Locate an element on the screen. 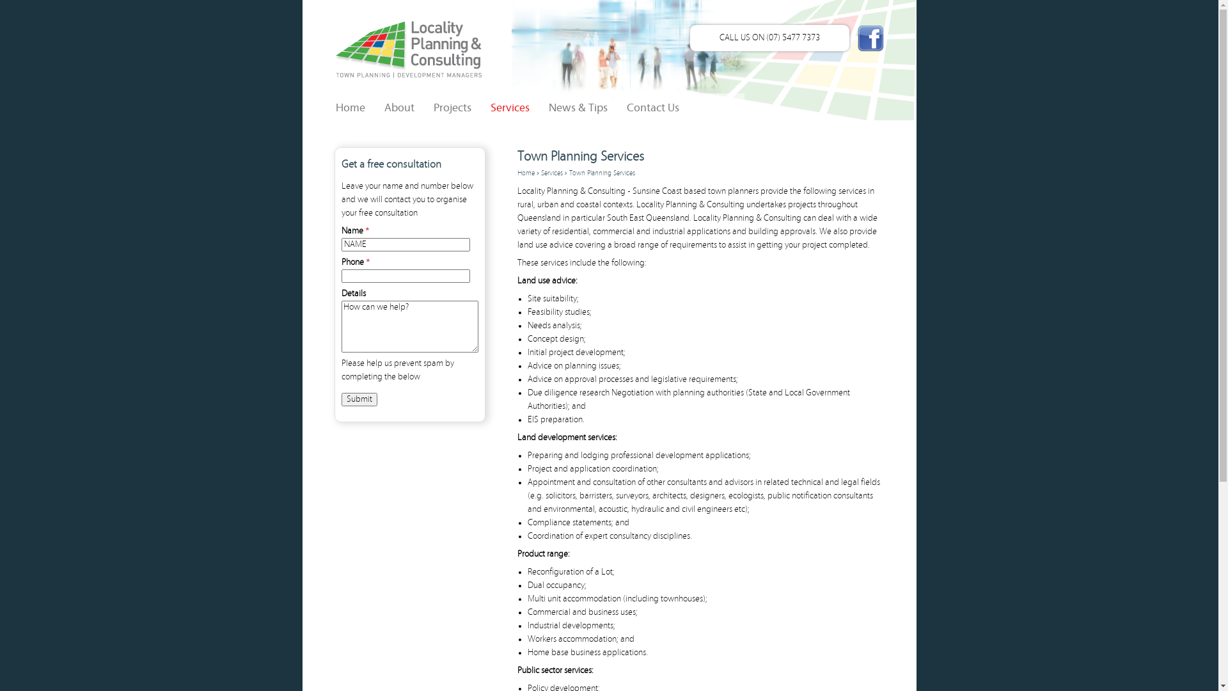 This screenshot has width=1228, height=691. Services is located at coordinates (500, 104).